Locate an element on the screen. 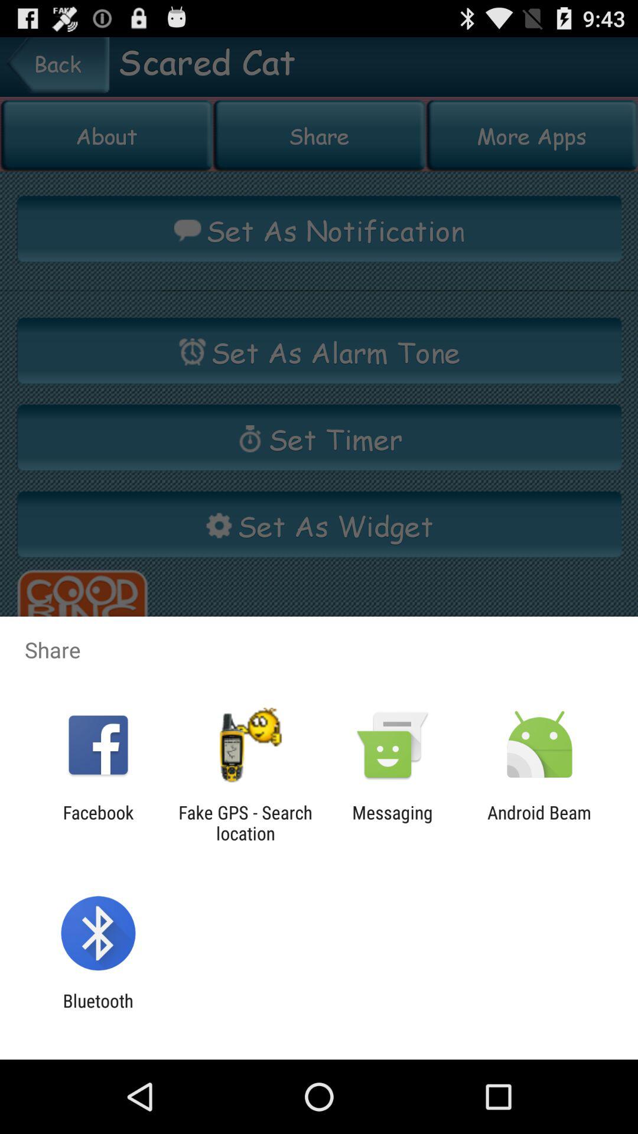  open the item to the right of the fake gps search icon is located at coordinates (392, 823).